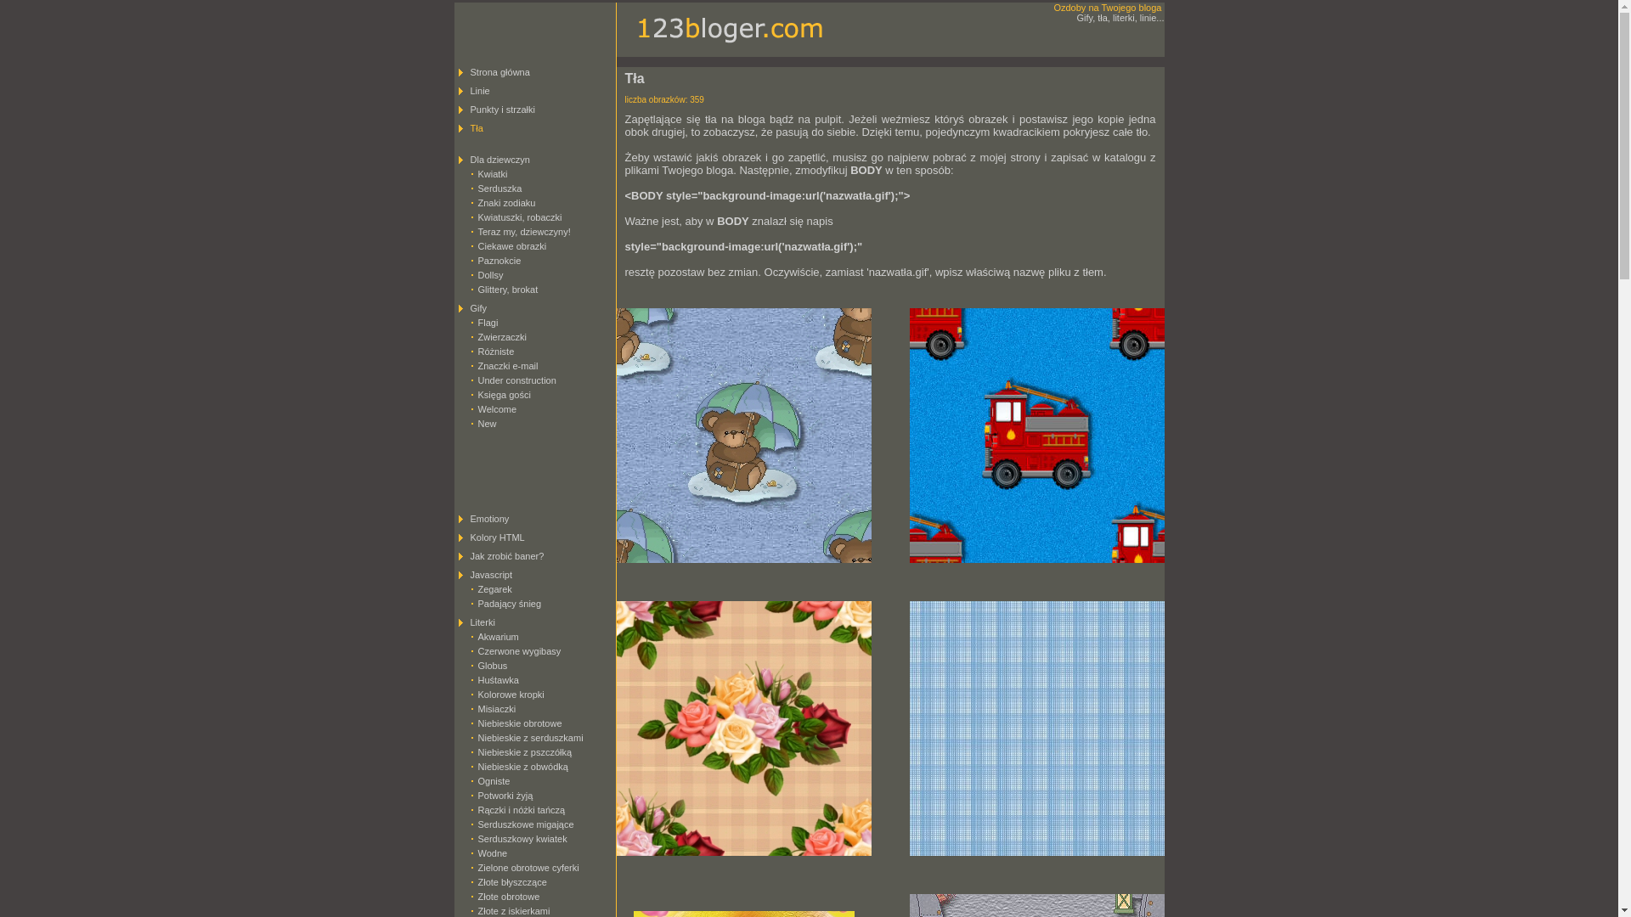 This screenshot has height=917, width=1631. Describe the element at coordinates (508, 290) in the screenshot. I see `Glittery, brokat` at that location.